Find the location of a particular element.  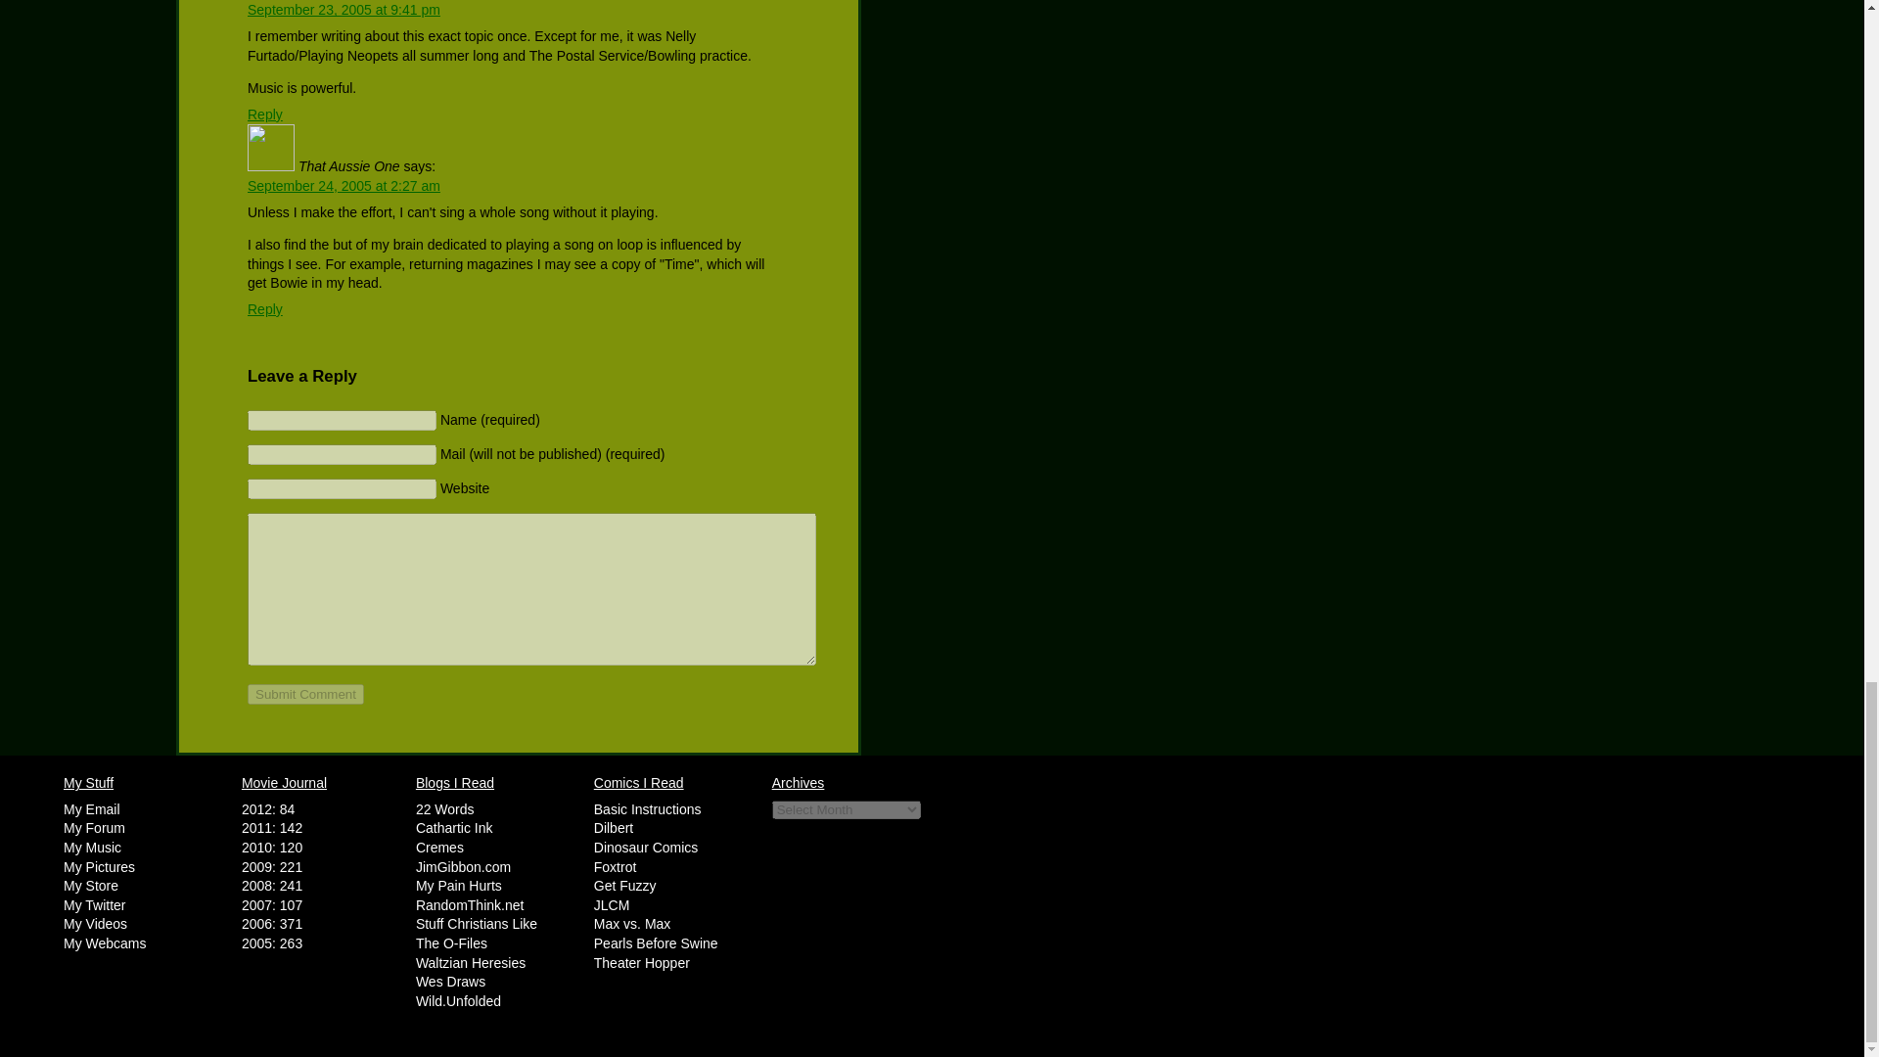

Stuff Christians Like is located at coordinates (476, 924).